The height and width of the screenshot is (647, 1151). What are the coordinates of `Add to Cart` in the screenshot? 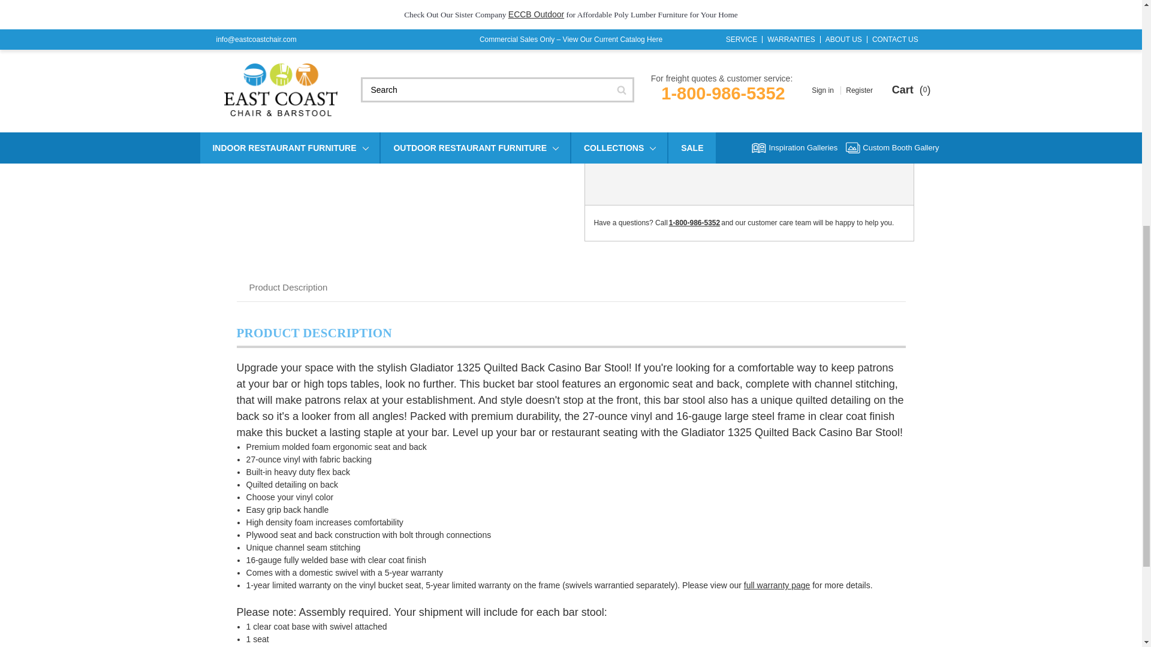 It's located at (782, 106).